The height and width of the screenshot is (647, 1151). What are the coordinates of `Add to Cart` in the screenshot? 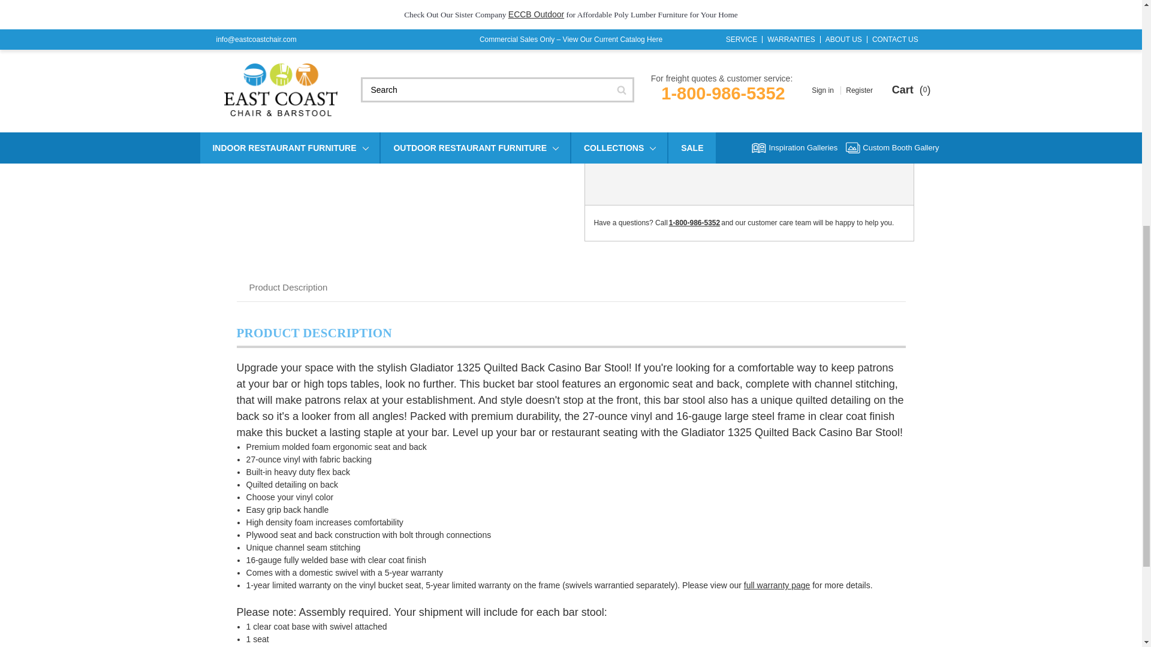 It's located at (782, 106).